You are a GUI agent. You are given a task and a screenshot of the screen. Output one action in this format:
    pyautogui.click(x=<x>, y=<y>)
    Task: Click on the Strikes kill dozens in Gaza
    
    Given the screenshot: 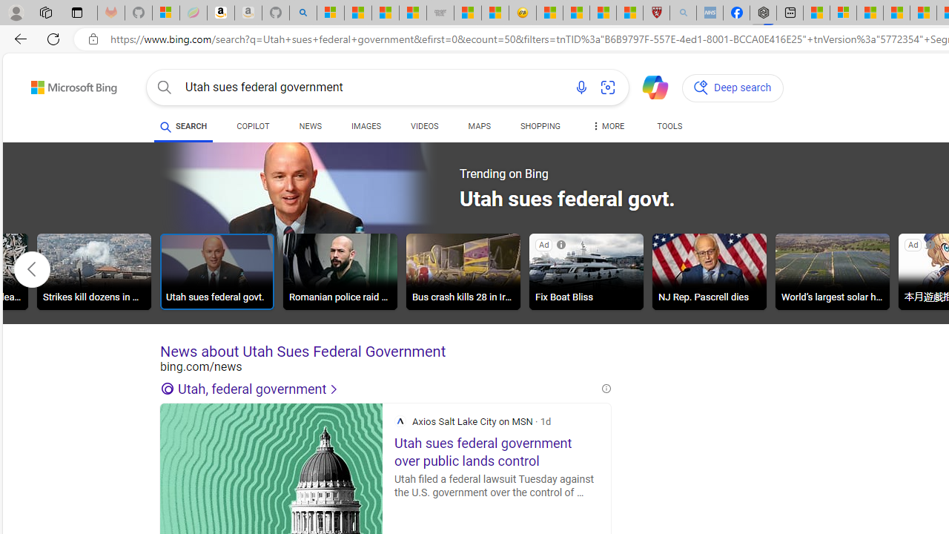 What is the action you would take?
    pyautogui.click(x=93, y=274)
    